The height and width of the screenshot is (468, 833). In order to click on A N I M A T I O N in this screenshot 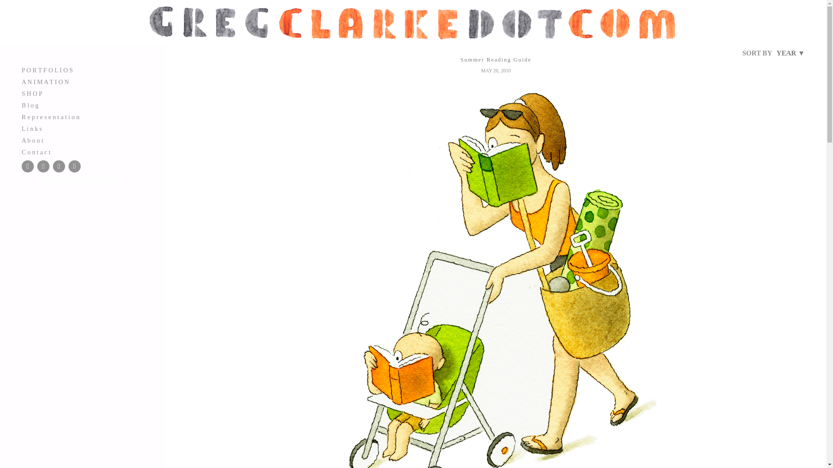, I will do `click(82, 82)`.